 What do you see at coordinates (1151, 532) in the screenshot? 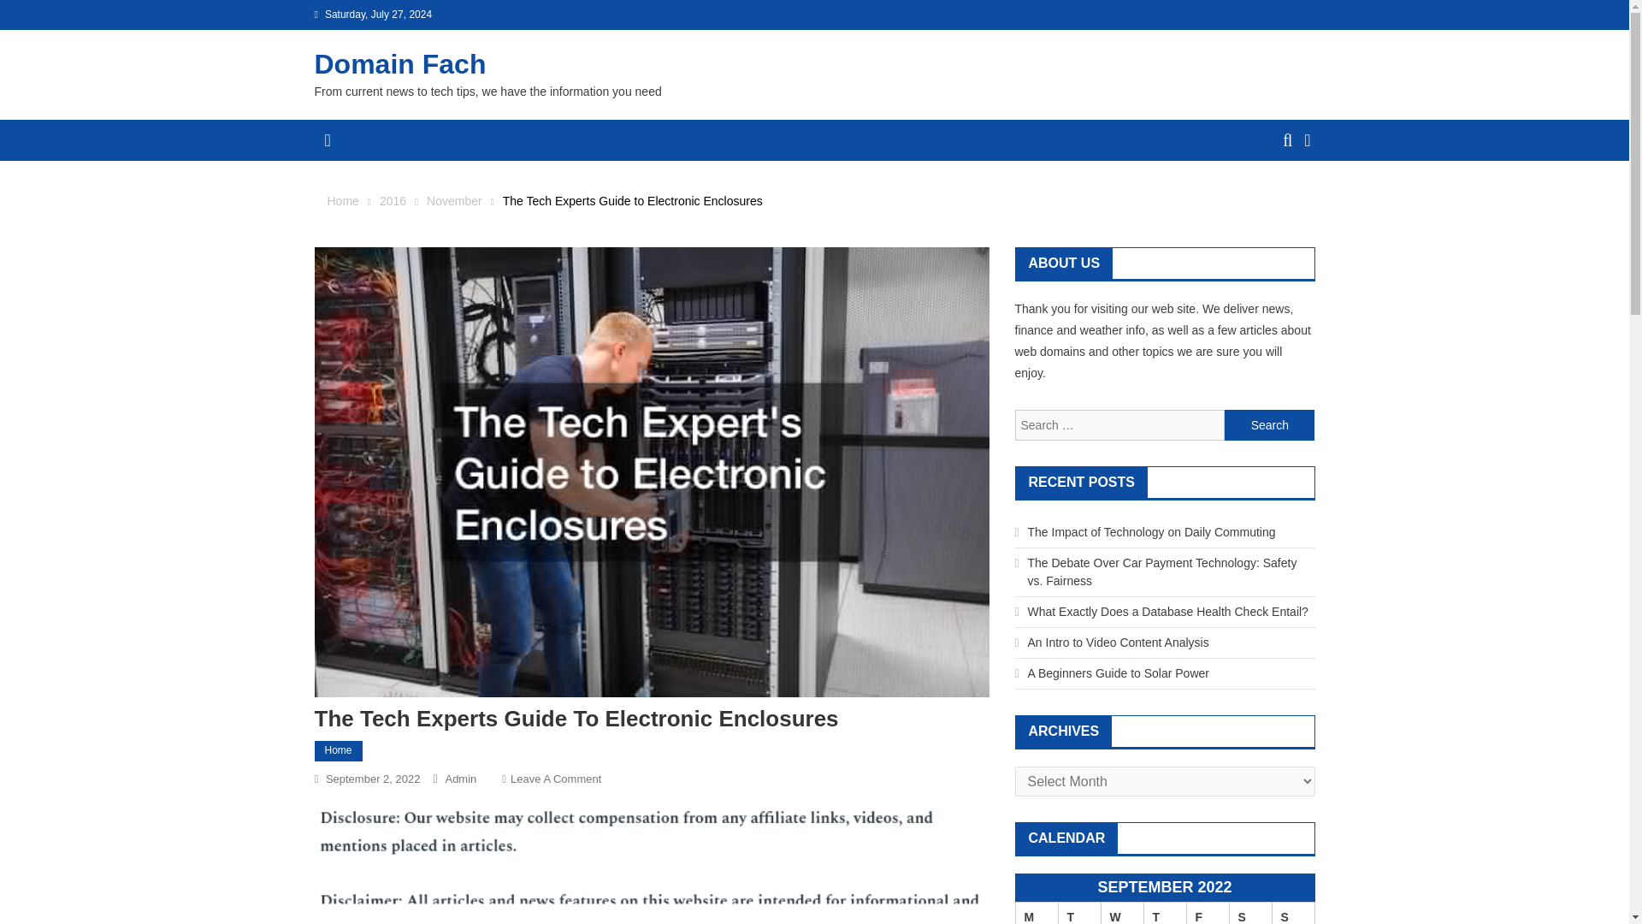
I see `The Impact of Technology on Daily Commuting` at bounding box center [1151, 532].